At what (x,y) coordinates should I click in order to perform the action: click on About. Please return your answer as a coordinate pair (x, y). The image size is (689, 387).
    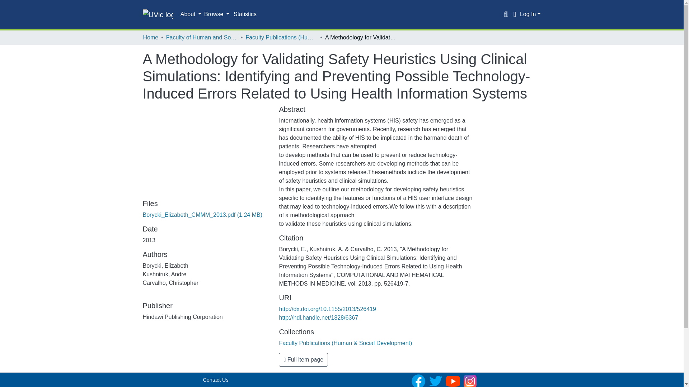
    Looking at the image, I should click on (191, 14).